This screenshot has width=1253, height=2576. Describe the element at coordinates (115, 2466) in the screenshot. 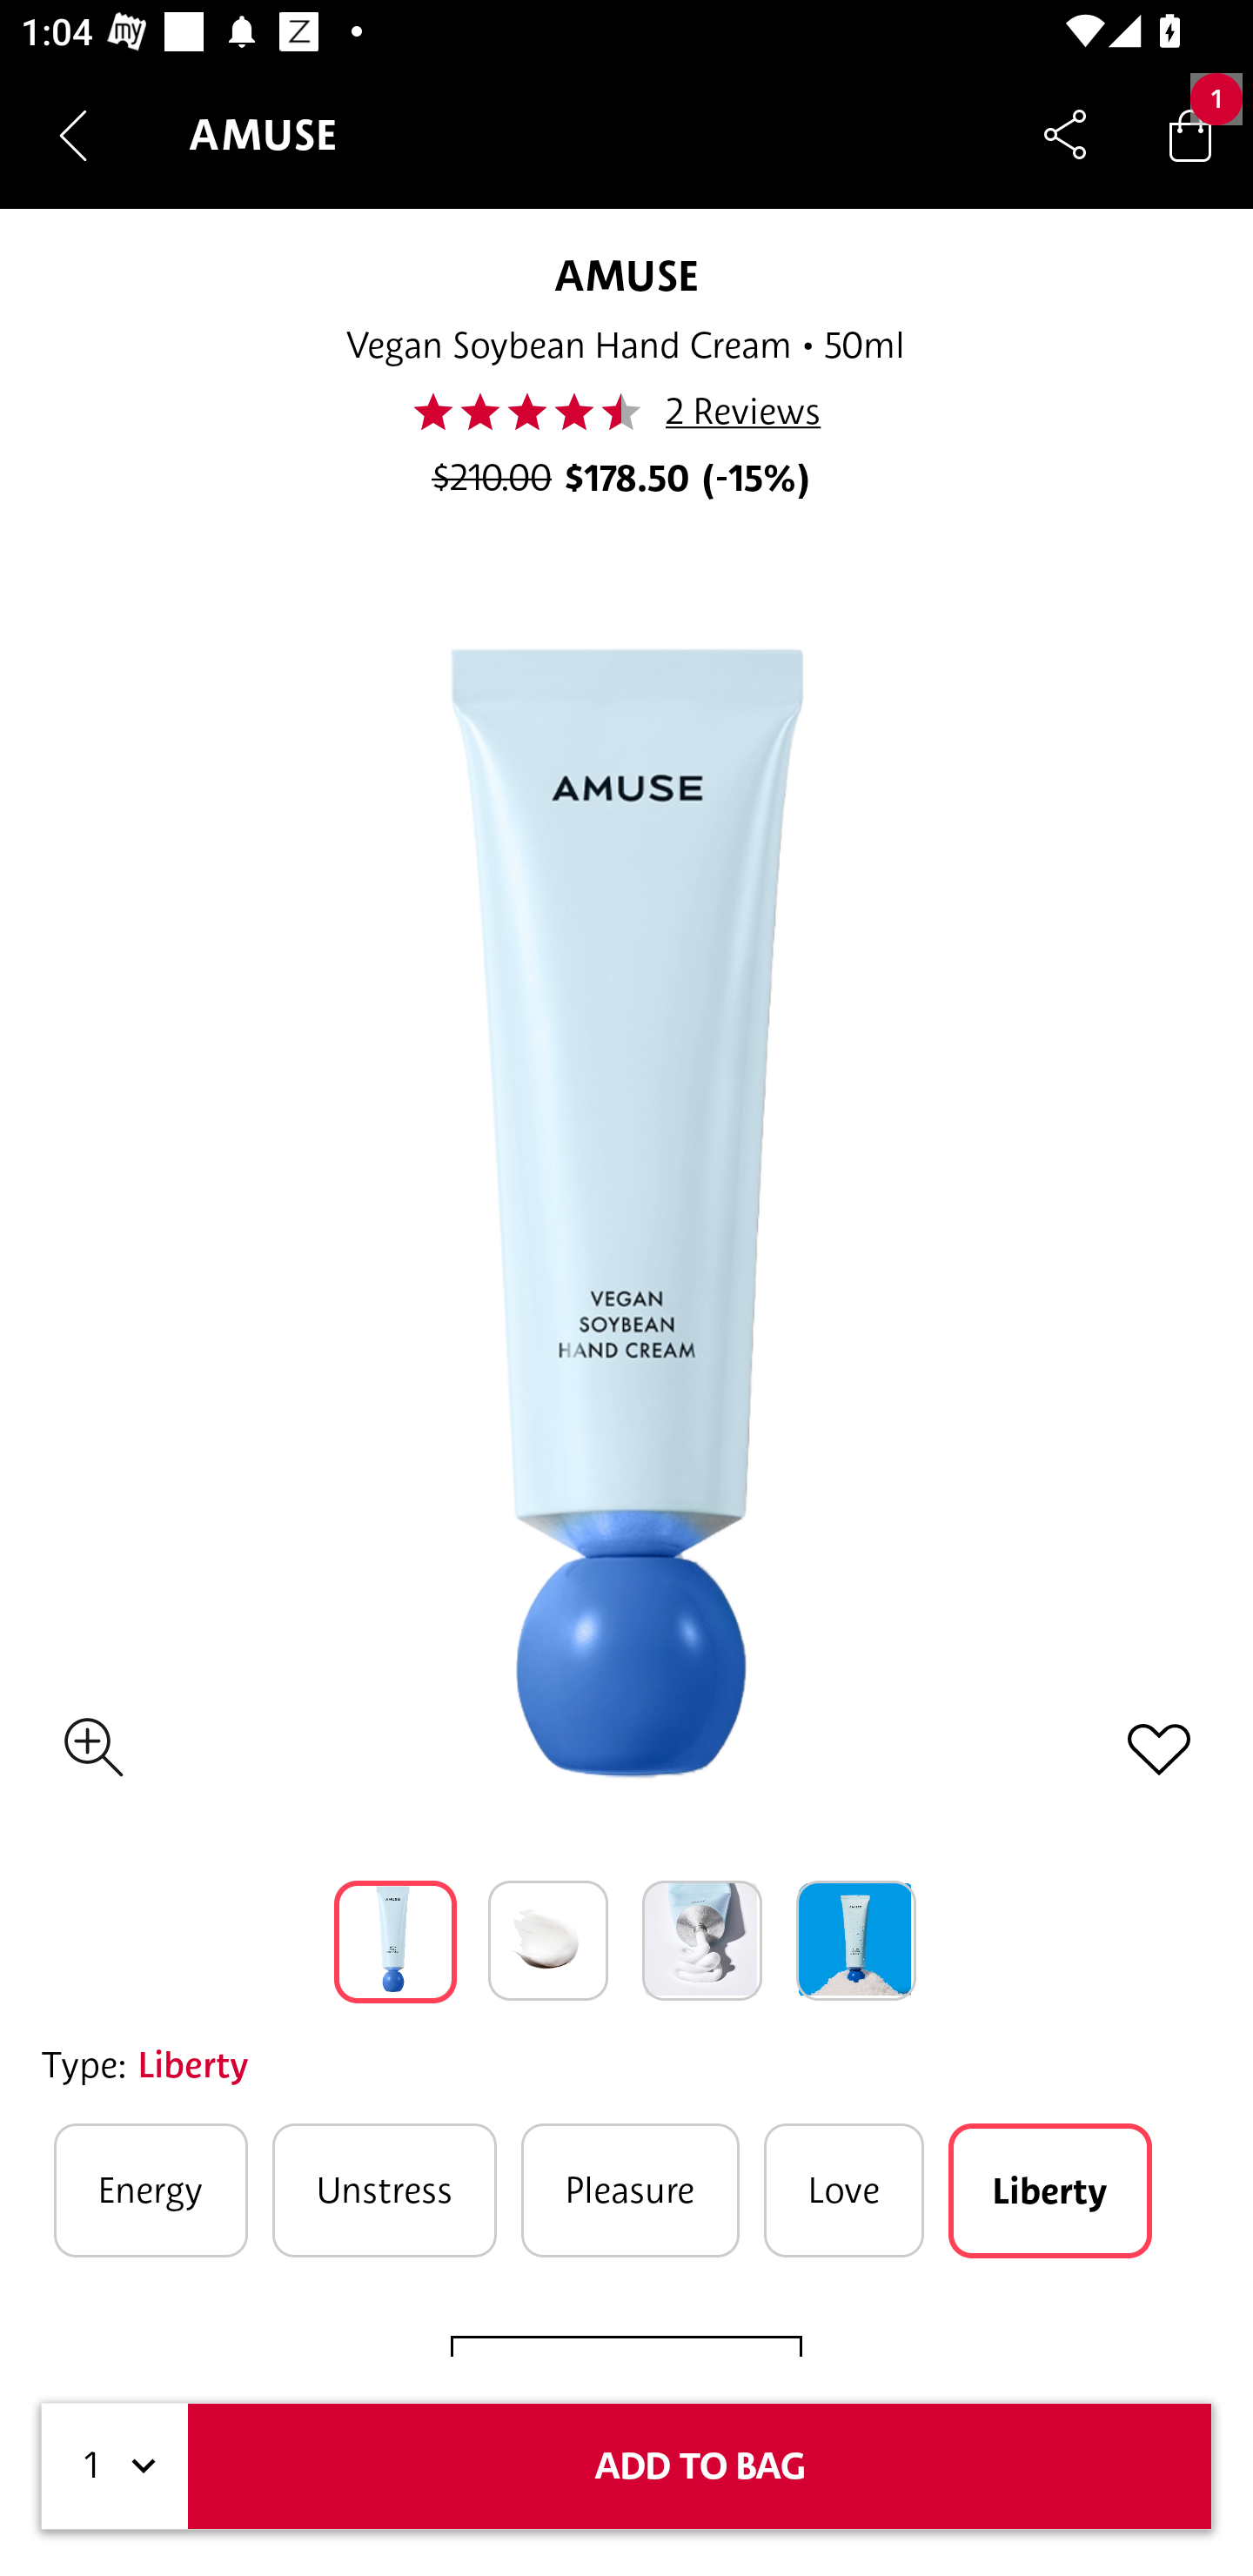

I see `1` at that location.